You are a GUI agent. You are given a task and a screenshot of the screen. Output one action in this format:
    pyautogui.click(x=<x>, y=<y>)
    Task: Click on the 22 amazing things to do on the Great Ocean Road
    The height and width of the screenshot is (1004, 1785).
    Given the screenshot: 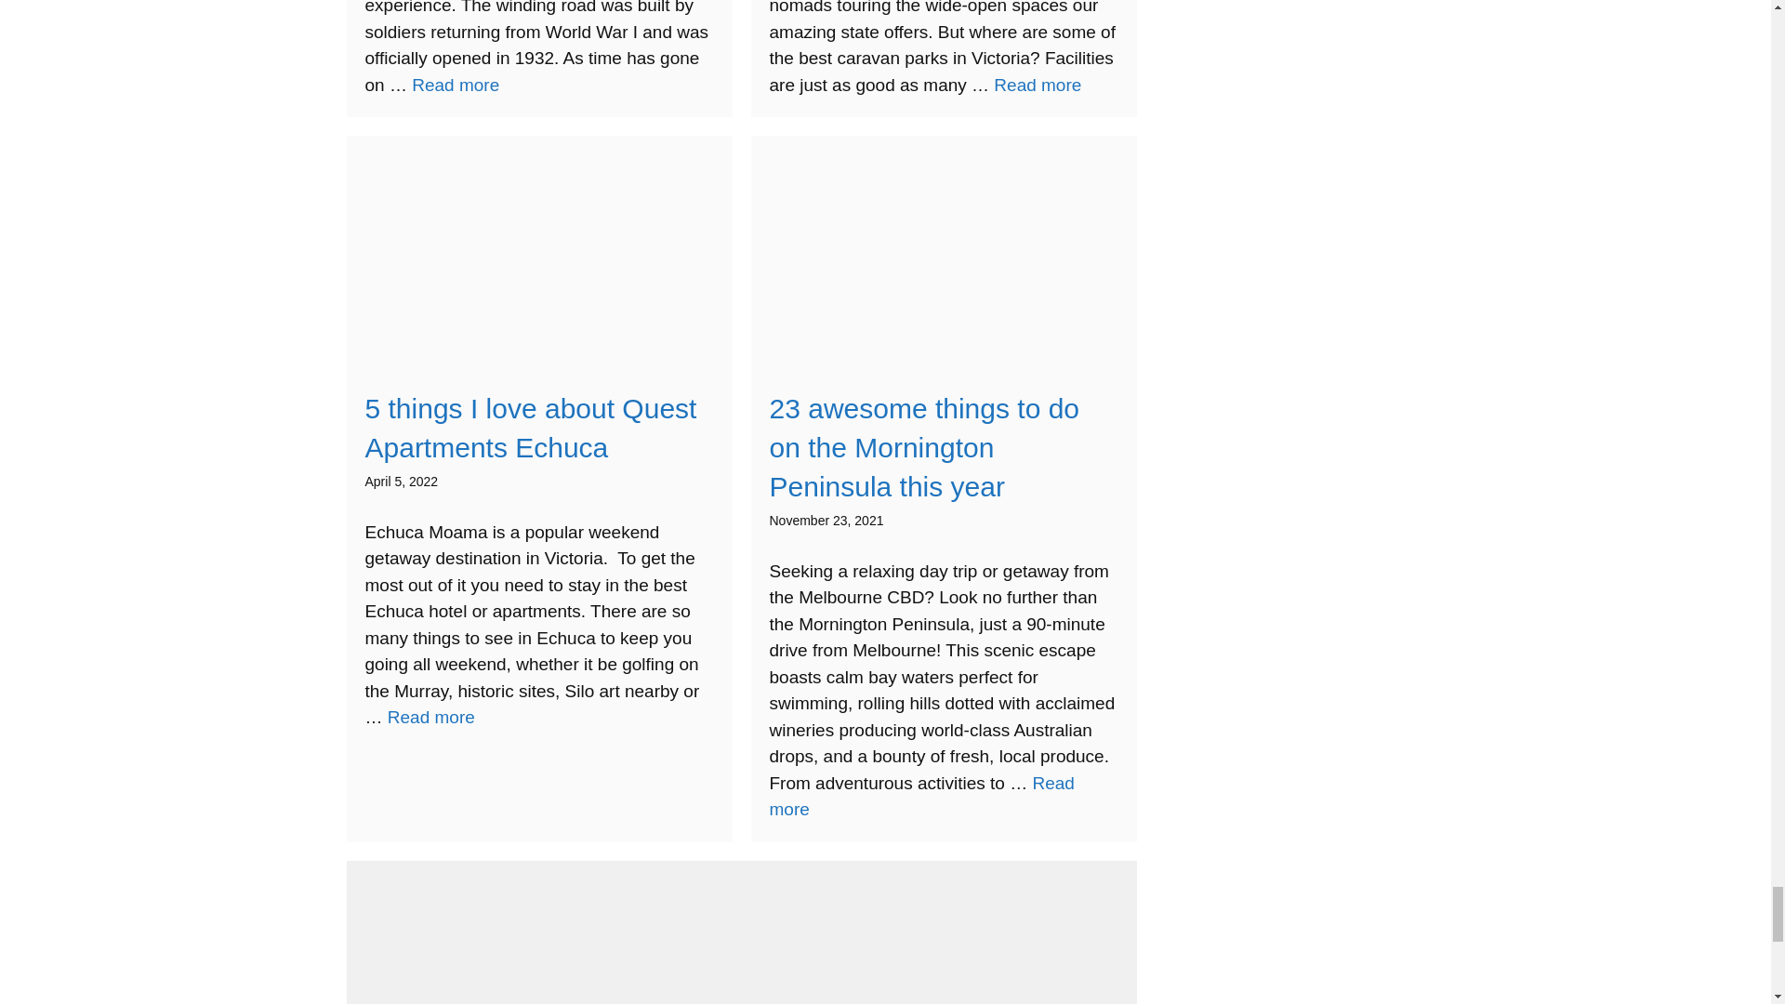 What is the action you would take?
    pyautogui.click(x=456, y=85)
    